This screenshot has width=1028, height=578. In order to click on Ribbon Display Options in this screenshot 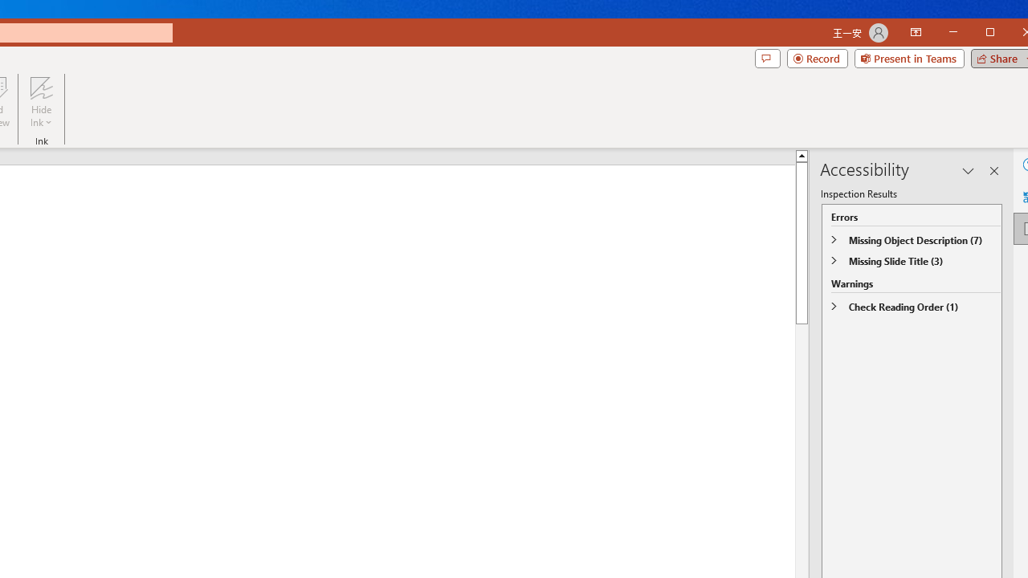, I will do `click(916, 32)`.